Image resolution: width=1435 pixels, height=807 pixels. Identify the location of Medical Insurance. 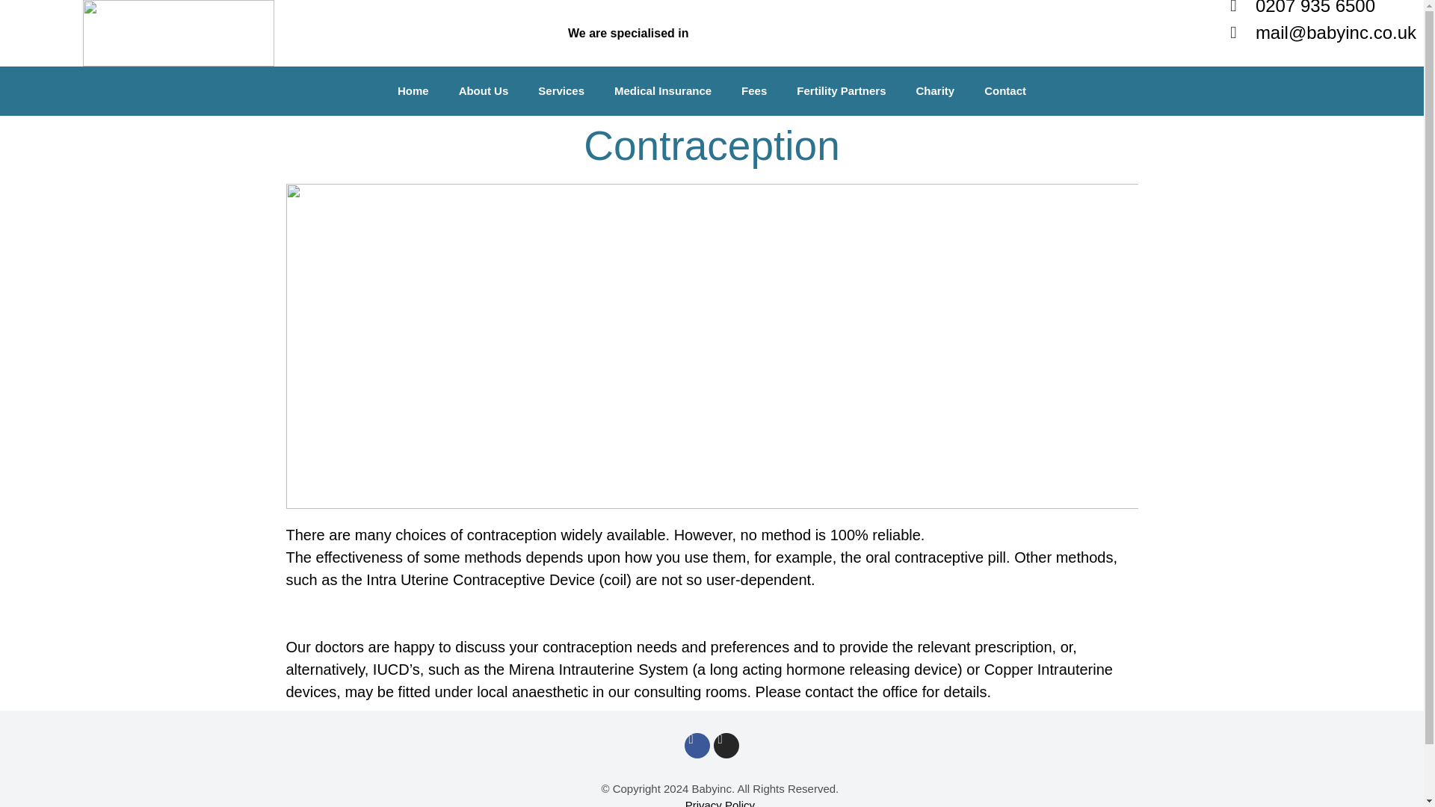
(662, 91).